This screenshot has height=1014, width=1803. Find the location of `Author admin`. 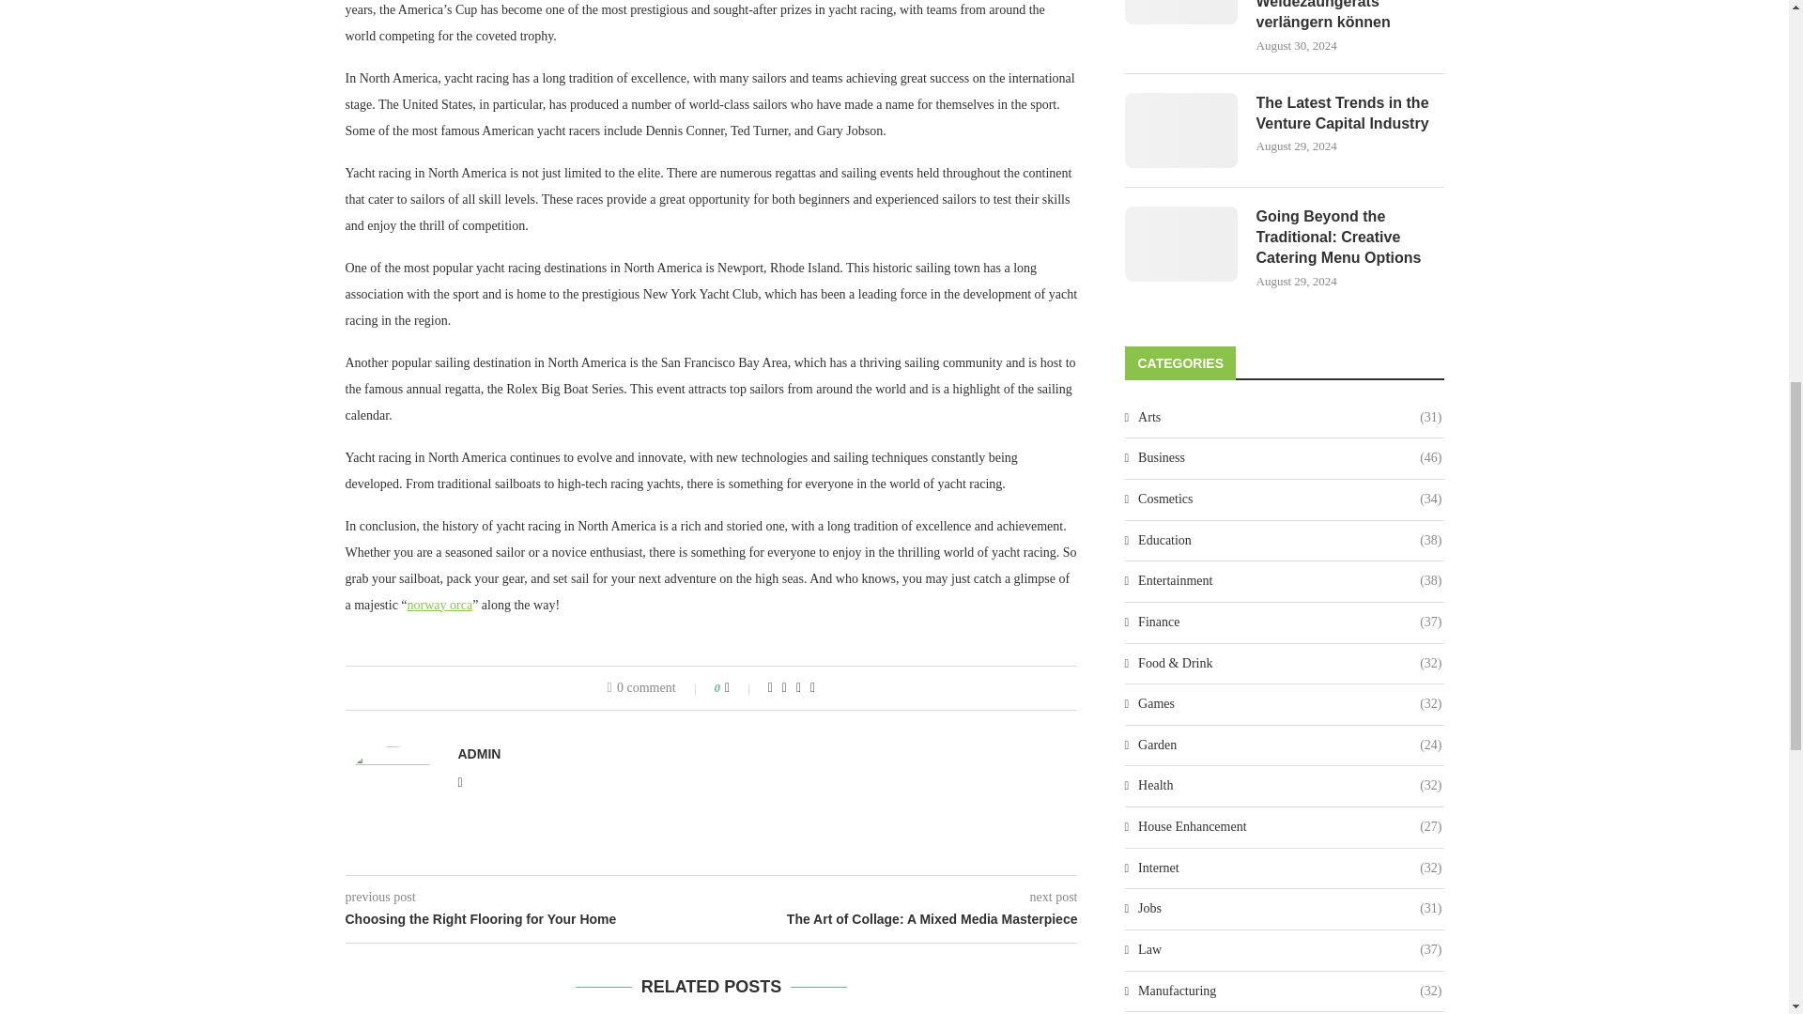

Author admin is located at coordinates (479, 753).